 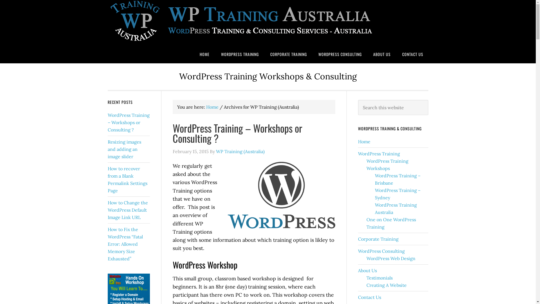 I want to click on CORPORATE TRAINING, so click(x=288, y=54).